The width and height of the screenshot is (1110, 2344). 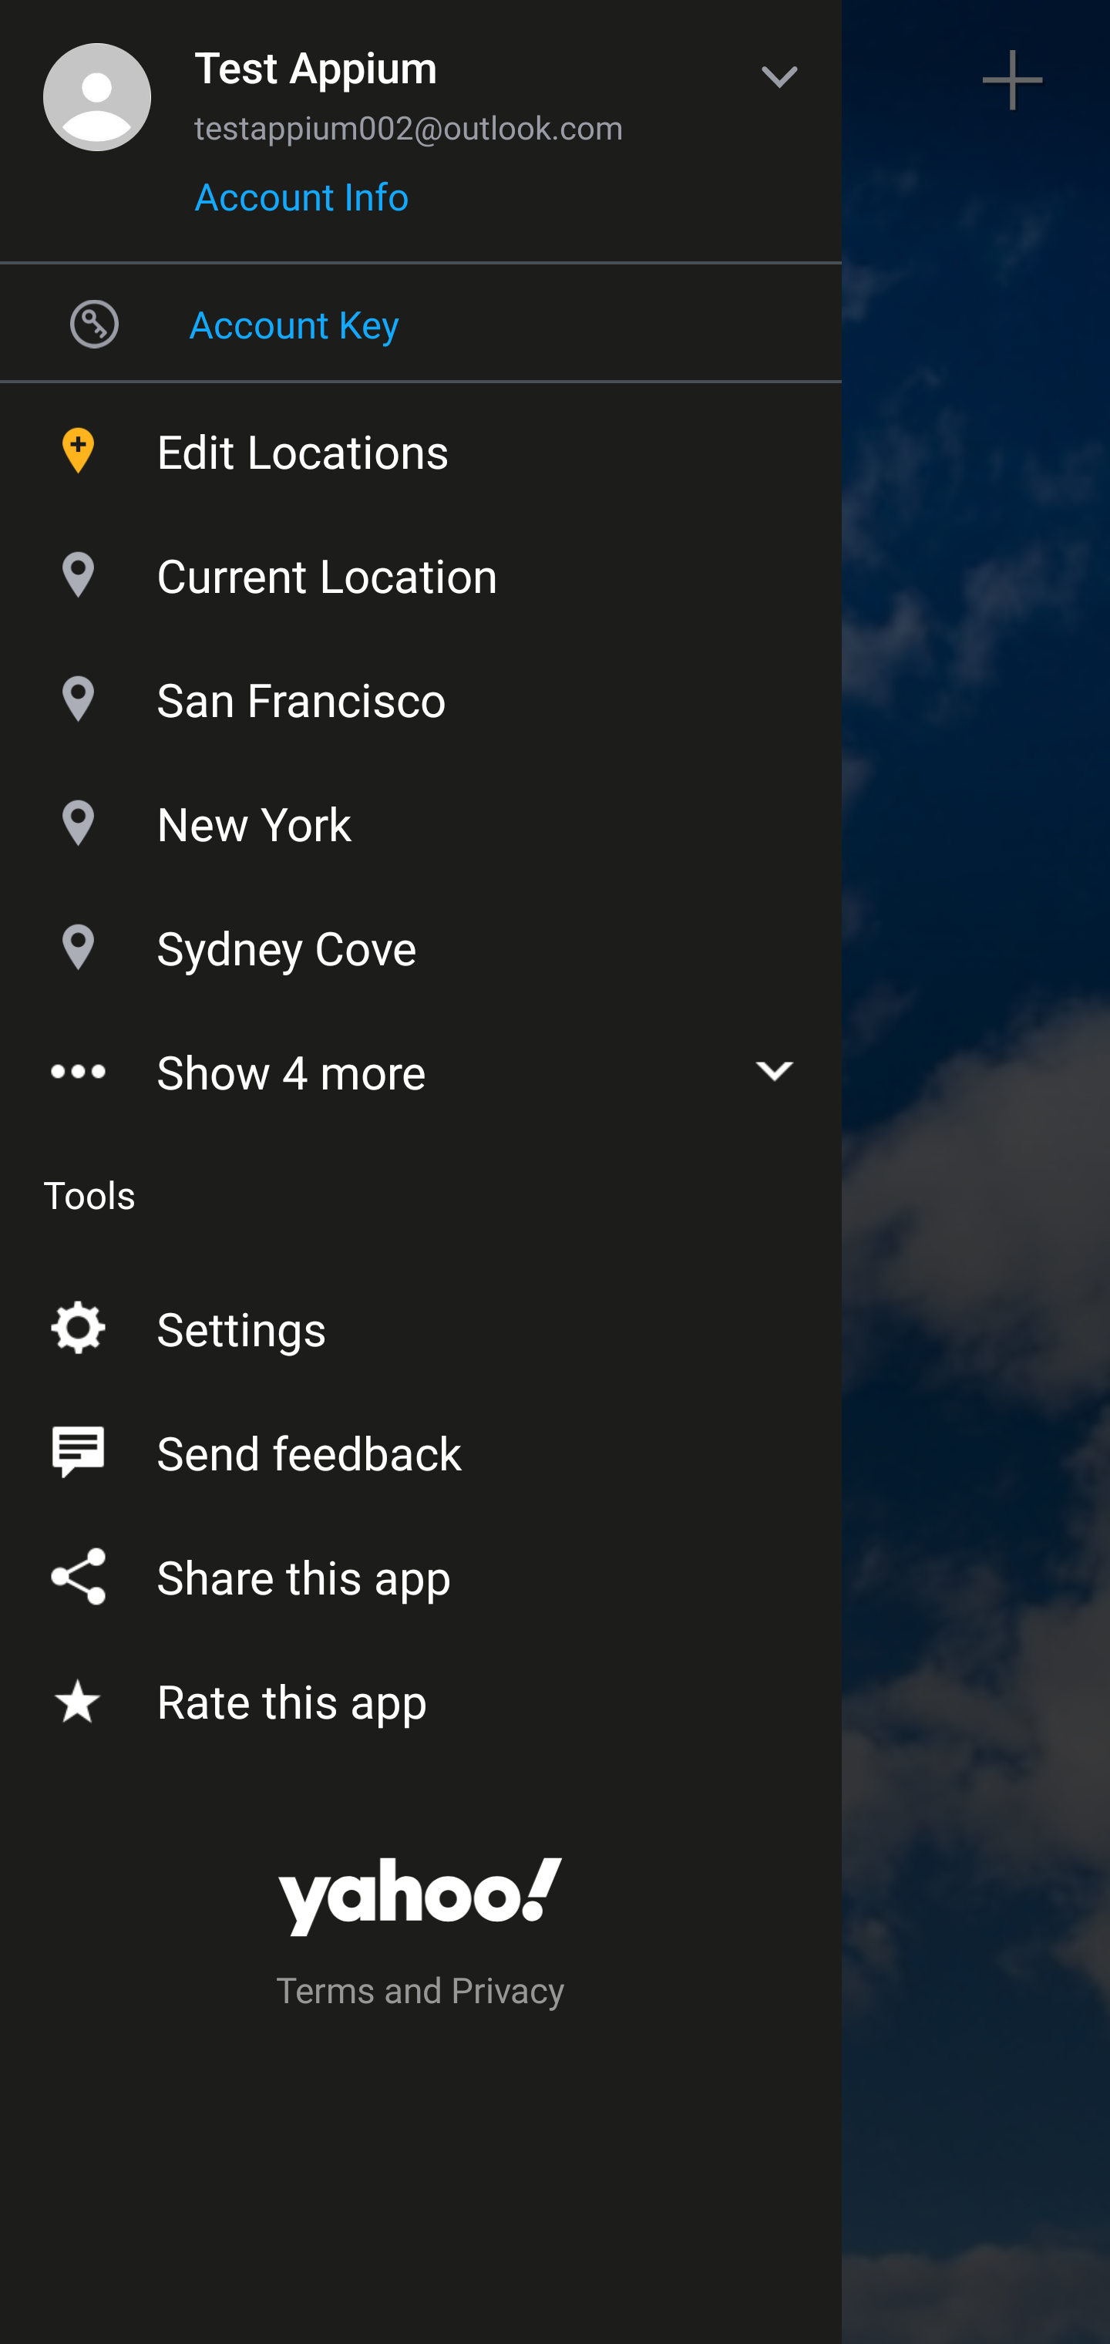 I want to click on Send feedback, so click(x=421, y=1446).